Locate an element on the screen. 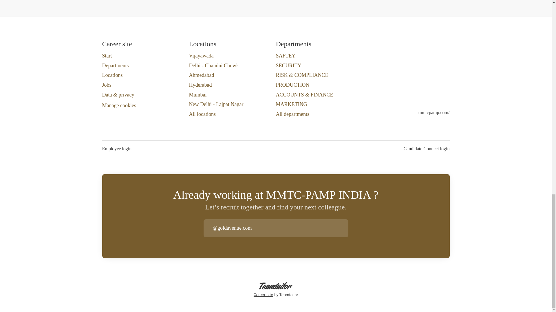 Image resolution: width=556 pixels, height=312 pixels. Manage cookies is located at coordinates (119, 106).